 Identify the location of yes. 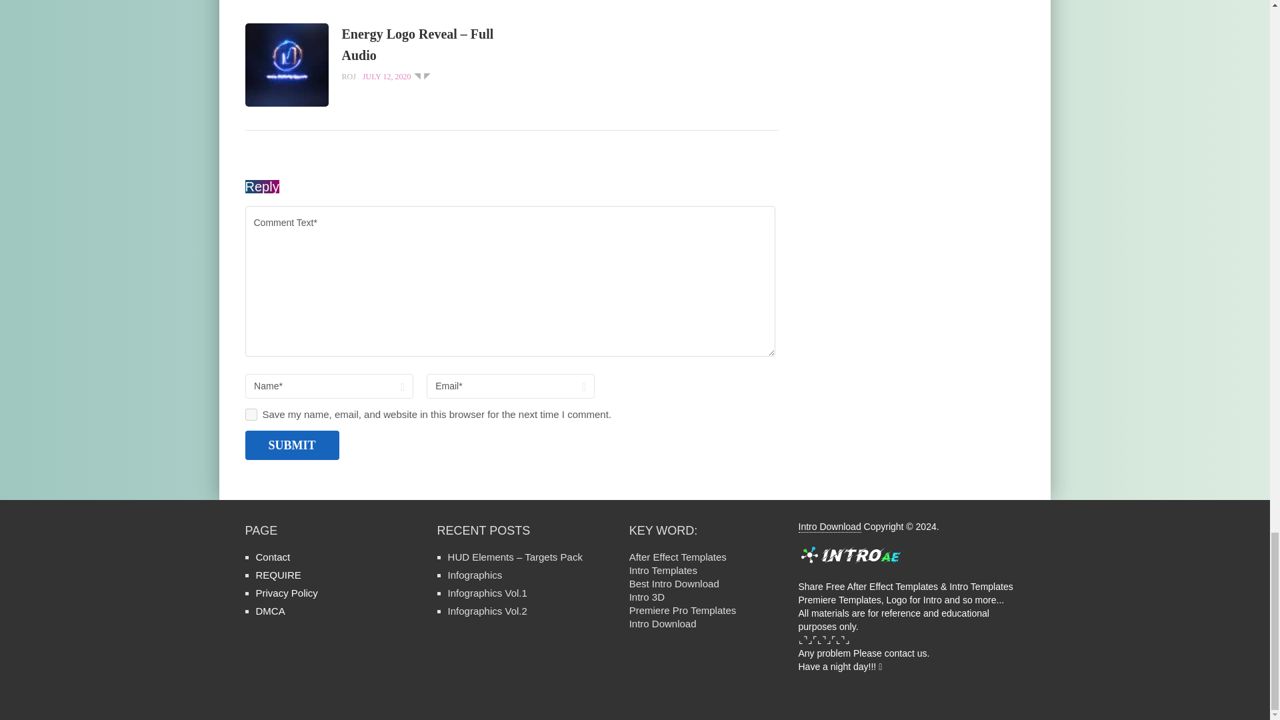
(251, 415).